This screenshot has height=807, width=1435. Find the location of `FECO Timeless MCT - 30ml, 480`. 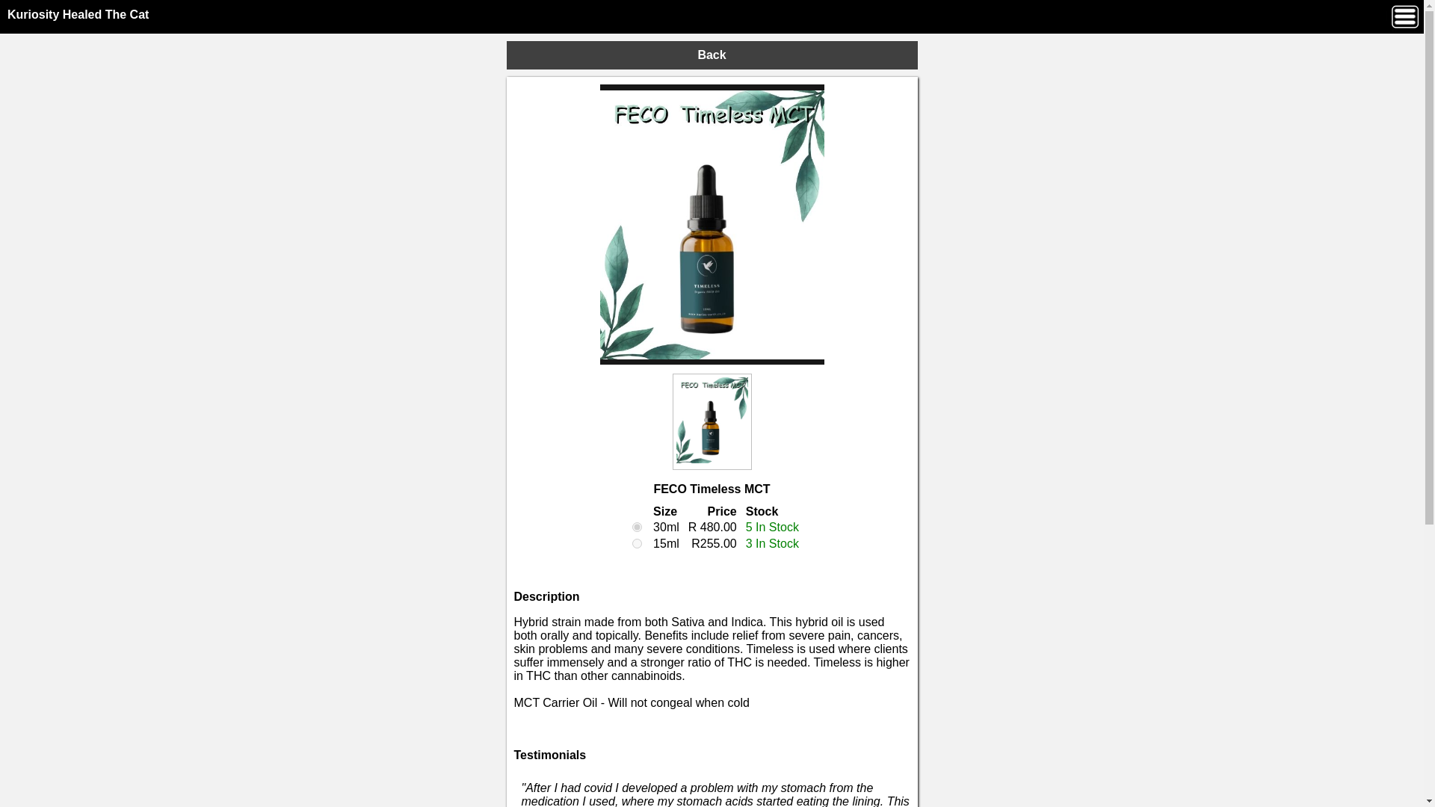

FECO Timeless MCT - 30ml, 480 is located at coordinates (637, 526).